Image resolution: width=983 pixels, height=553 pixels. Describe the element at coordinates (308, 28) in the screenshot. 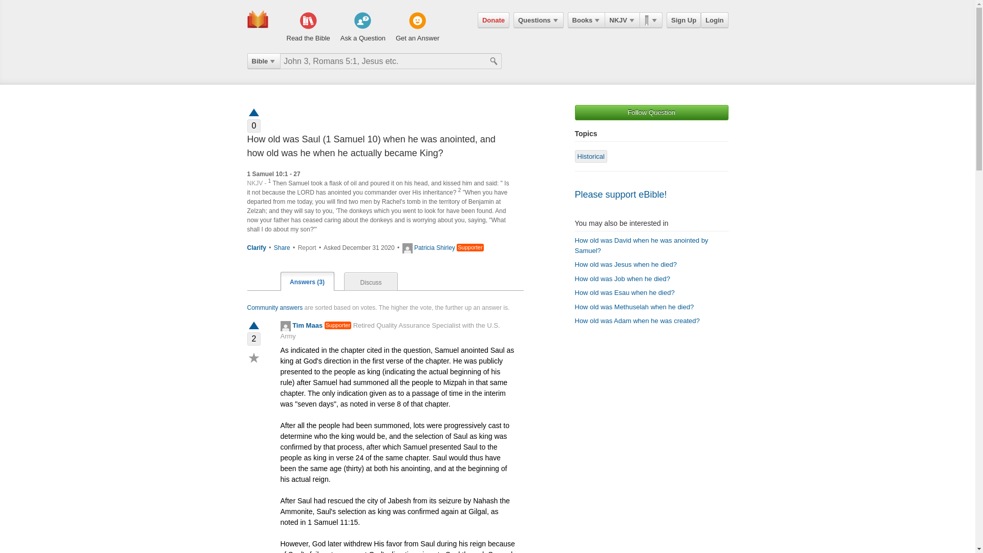

I see `Read the Bible` at that location.